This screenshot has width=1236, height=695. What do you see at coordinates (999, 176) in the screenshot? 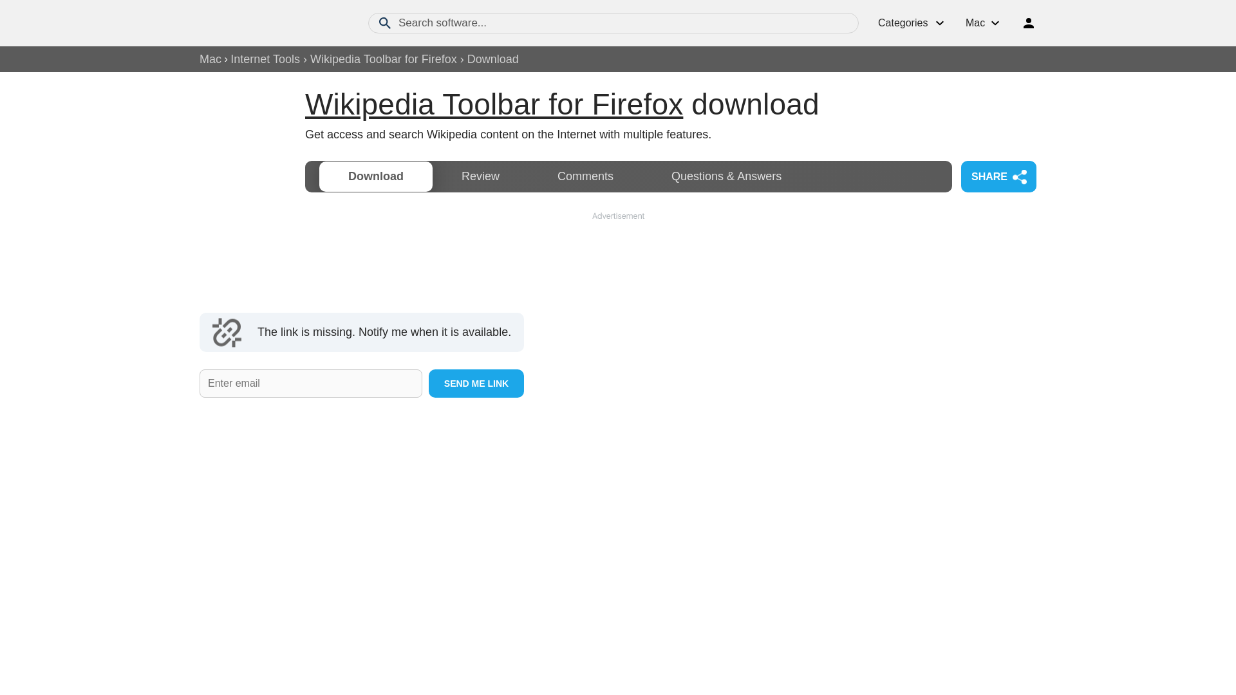
I see `SHARE` at bounding box center [999, 176].